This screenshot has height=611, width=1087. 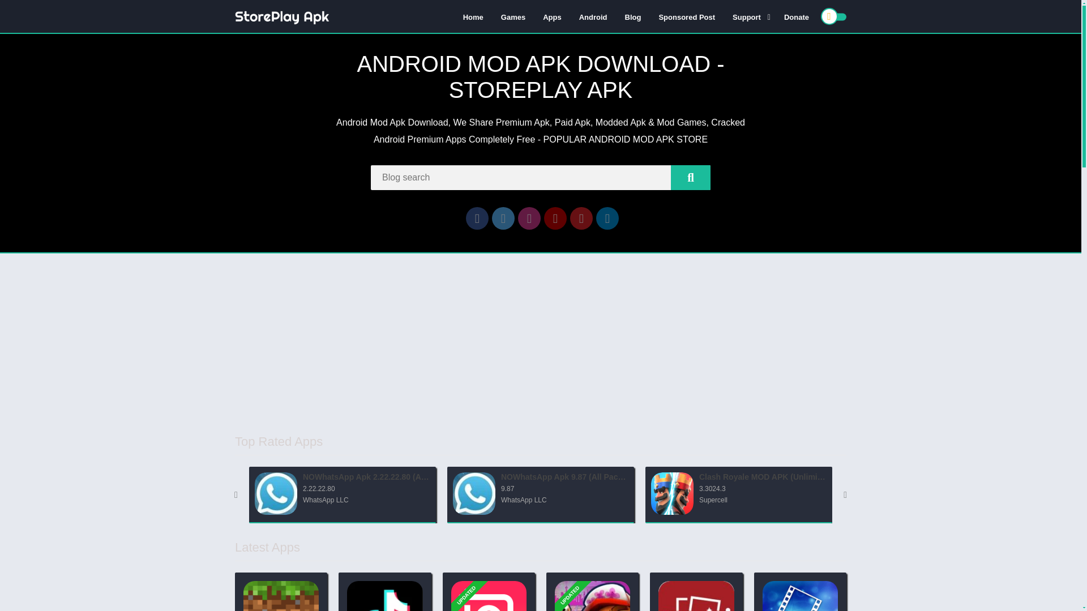 What do you see at coordinates (471, 576) in the screenshot?
I see `Updated` at bounding box center [471, 576].